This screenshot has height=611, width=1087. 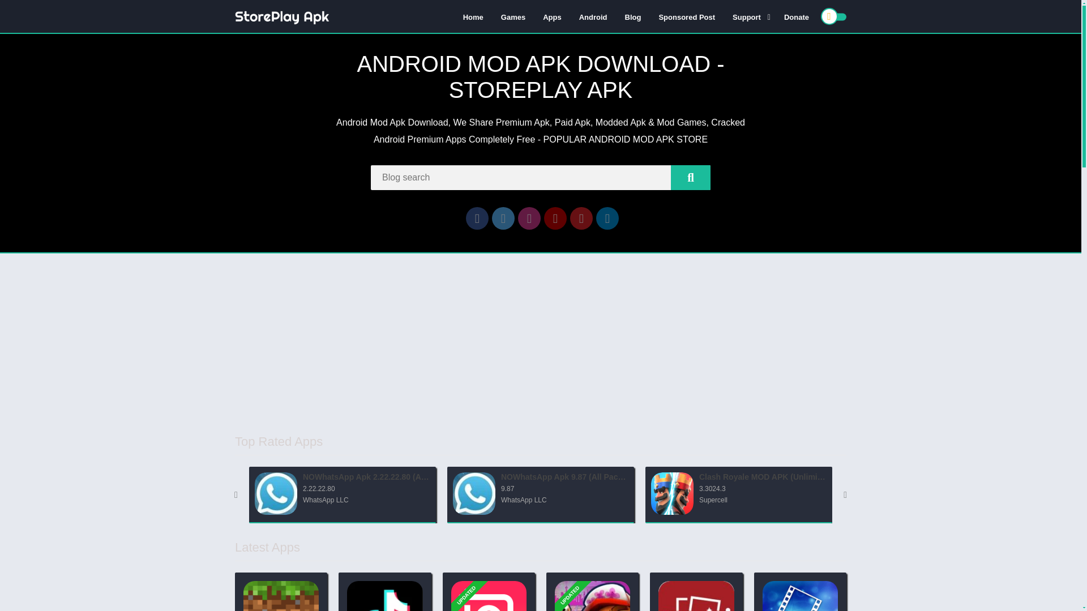 What do you see at coordinates (471, 576) in the screenshot?
I see `Updated` at bounding box center [471, 576].